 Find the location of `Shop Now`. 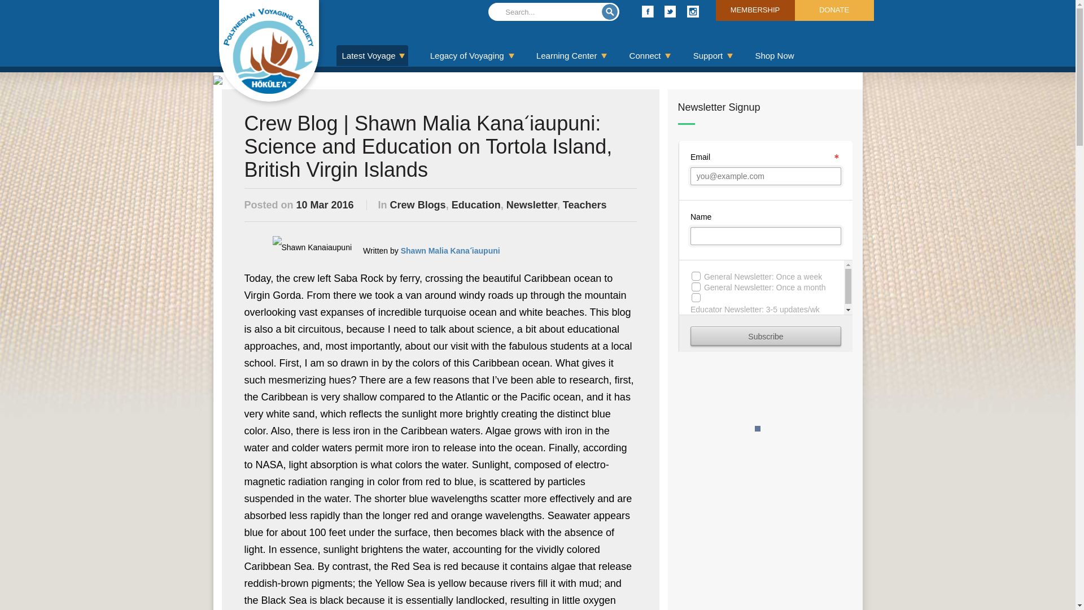

Shop Now is located at coordinates (773, 55).